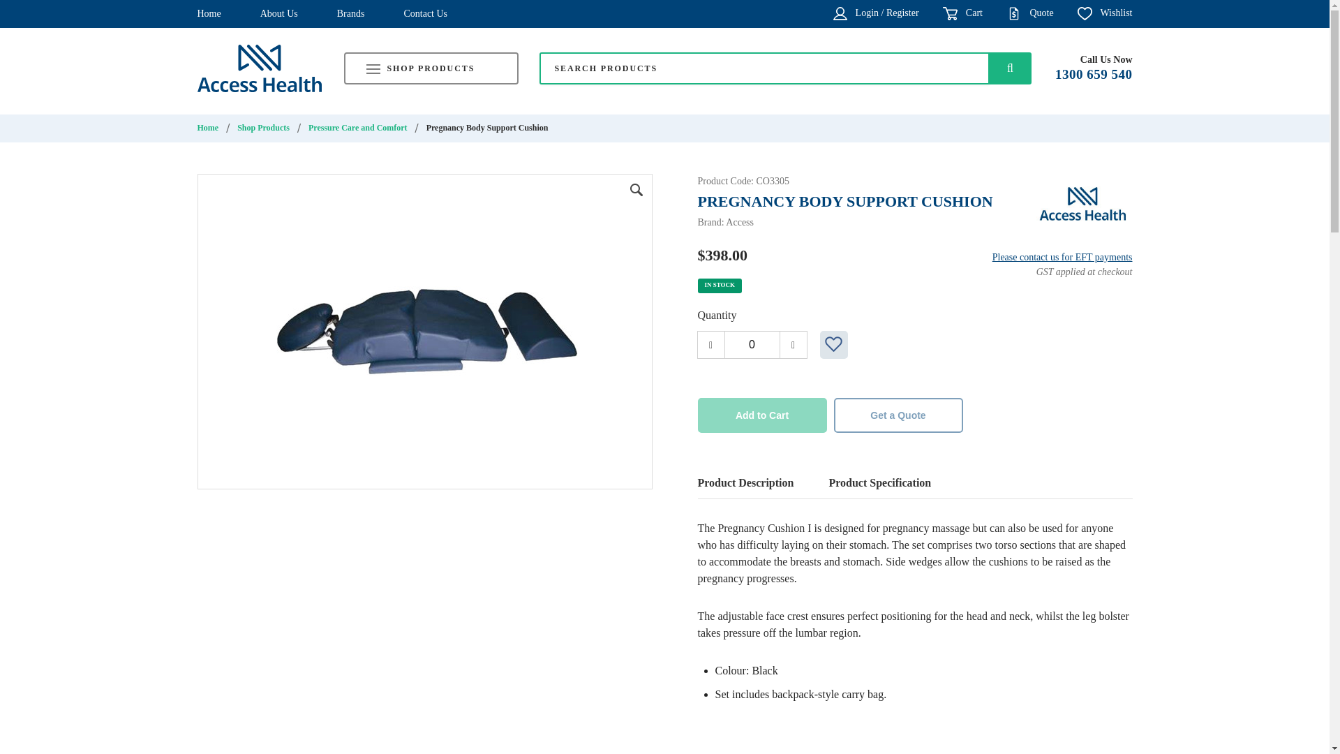 Image resolution: width=1340 pixels, height=754 pixels. I want to click on Search for:, so click(764, 68).